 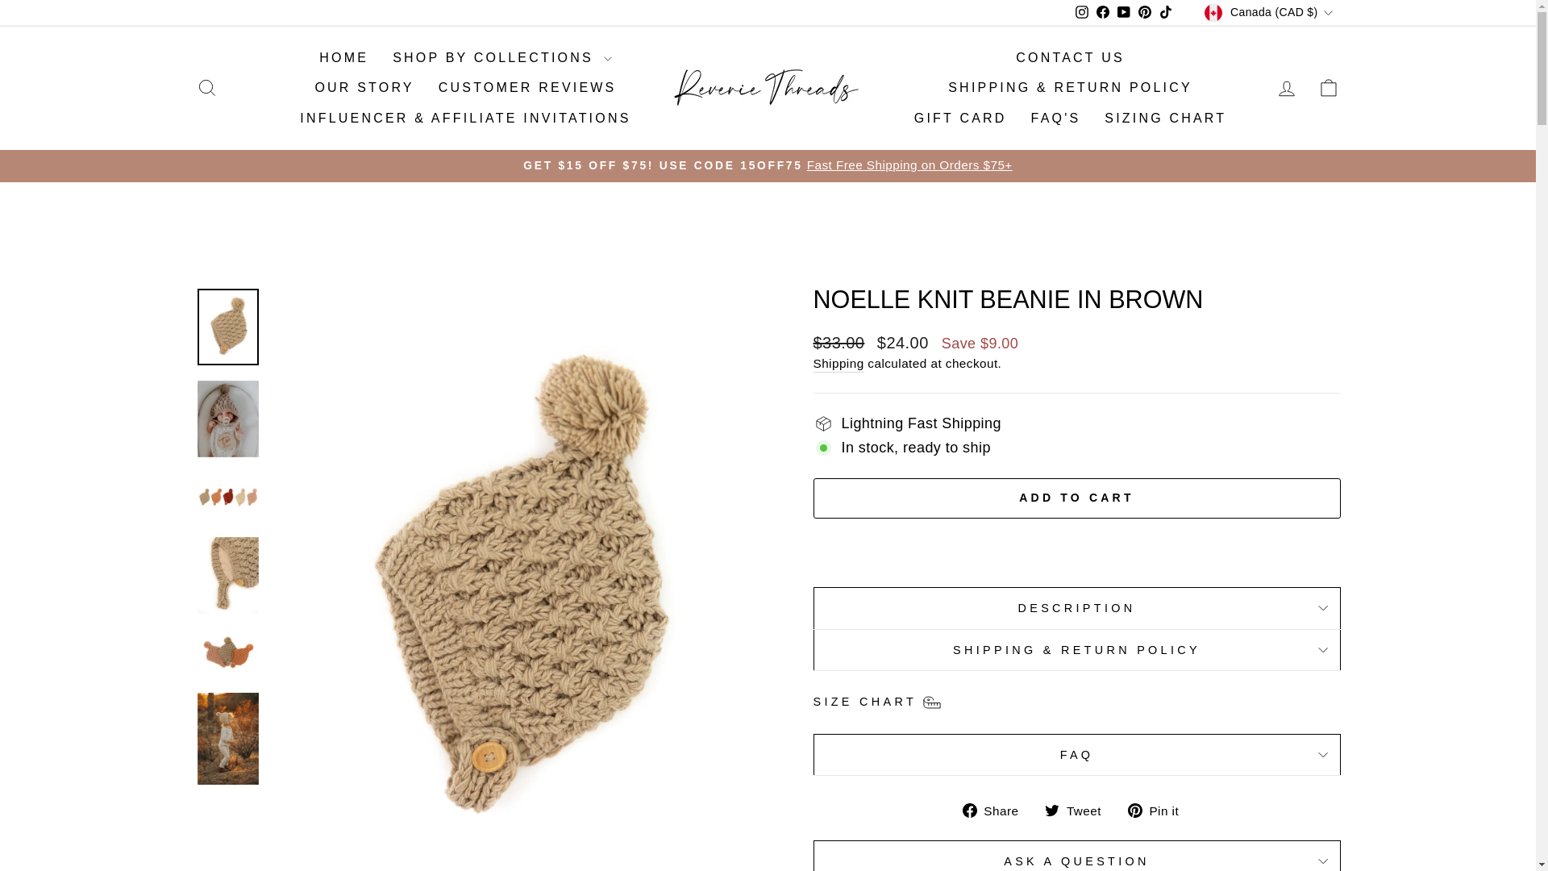 I want to click on ICON-BAG-MINIMAL, so click(x=1329, y=88).